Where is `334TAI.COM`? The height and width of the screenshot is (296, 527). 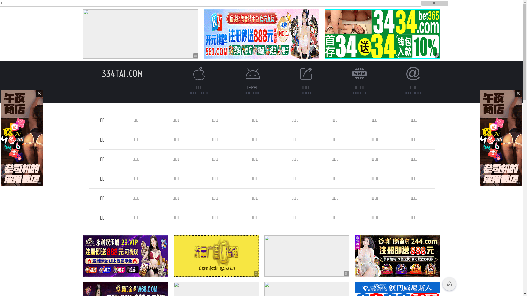 334TAI.COM is located at coordinates (122, 73).